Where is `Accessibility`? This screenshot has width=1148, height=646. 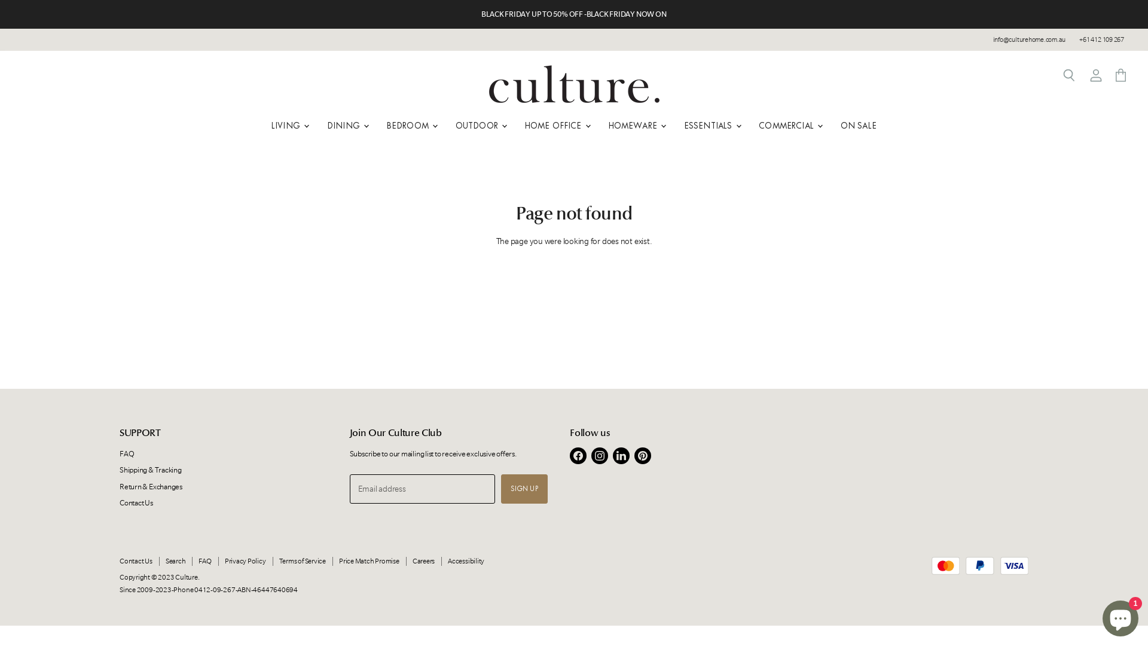 Accessibility is located at coordinates (466, 561).